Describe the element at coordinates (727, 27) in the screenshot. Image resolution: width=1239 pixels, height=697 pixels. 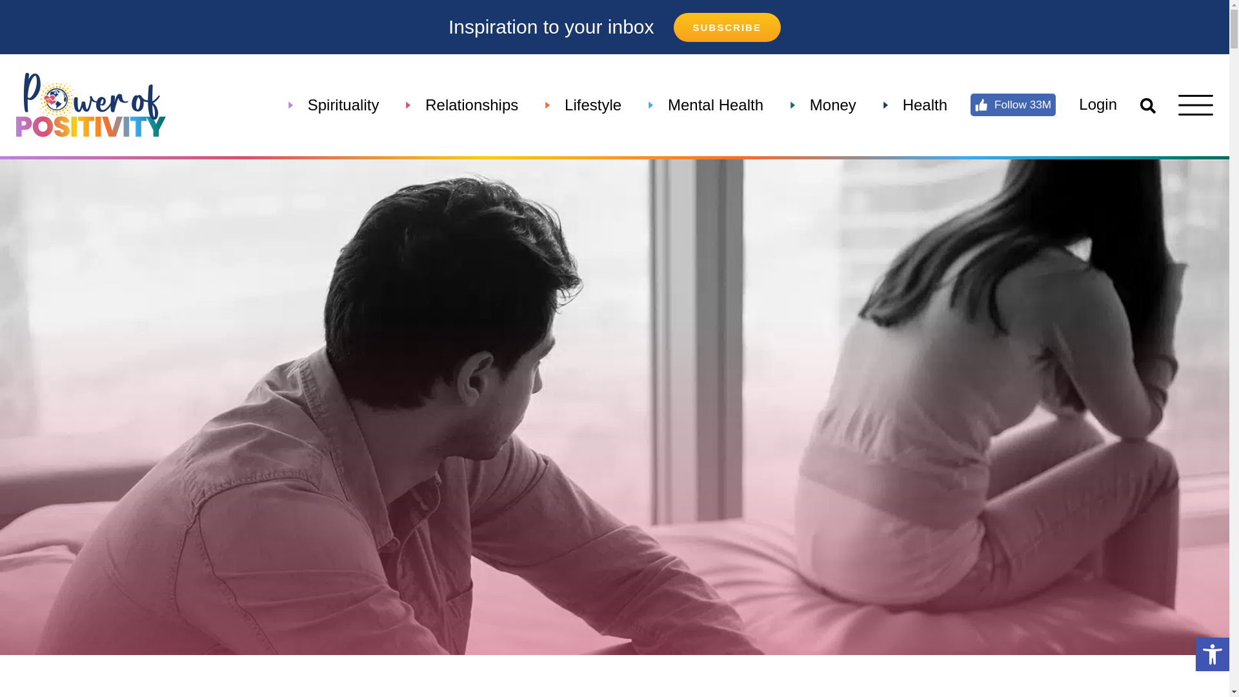
I see `SUBSCRIBE` at that location.